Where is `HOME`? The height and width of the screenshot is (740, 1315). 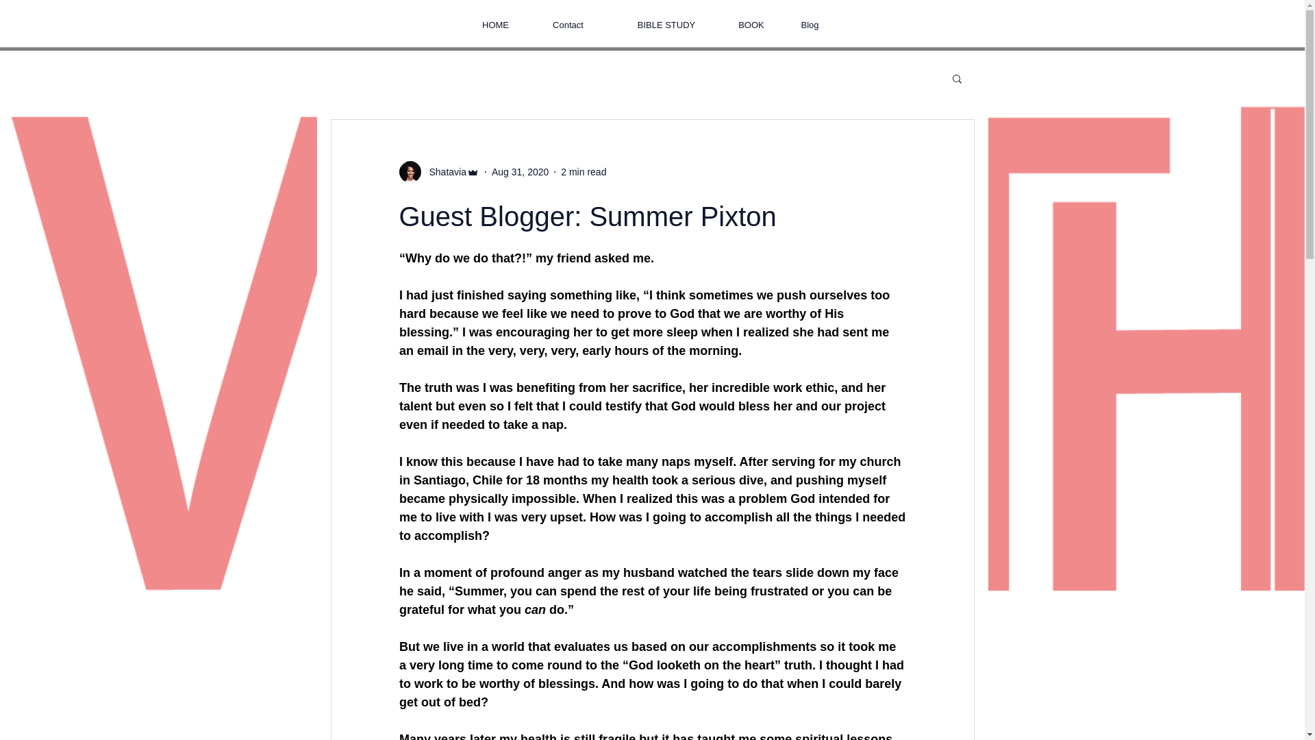
HOME is located at coordinates (494, 25).